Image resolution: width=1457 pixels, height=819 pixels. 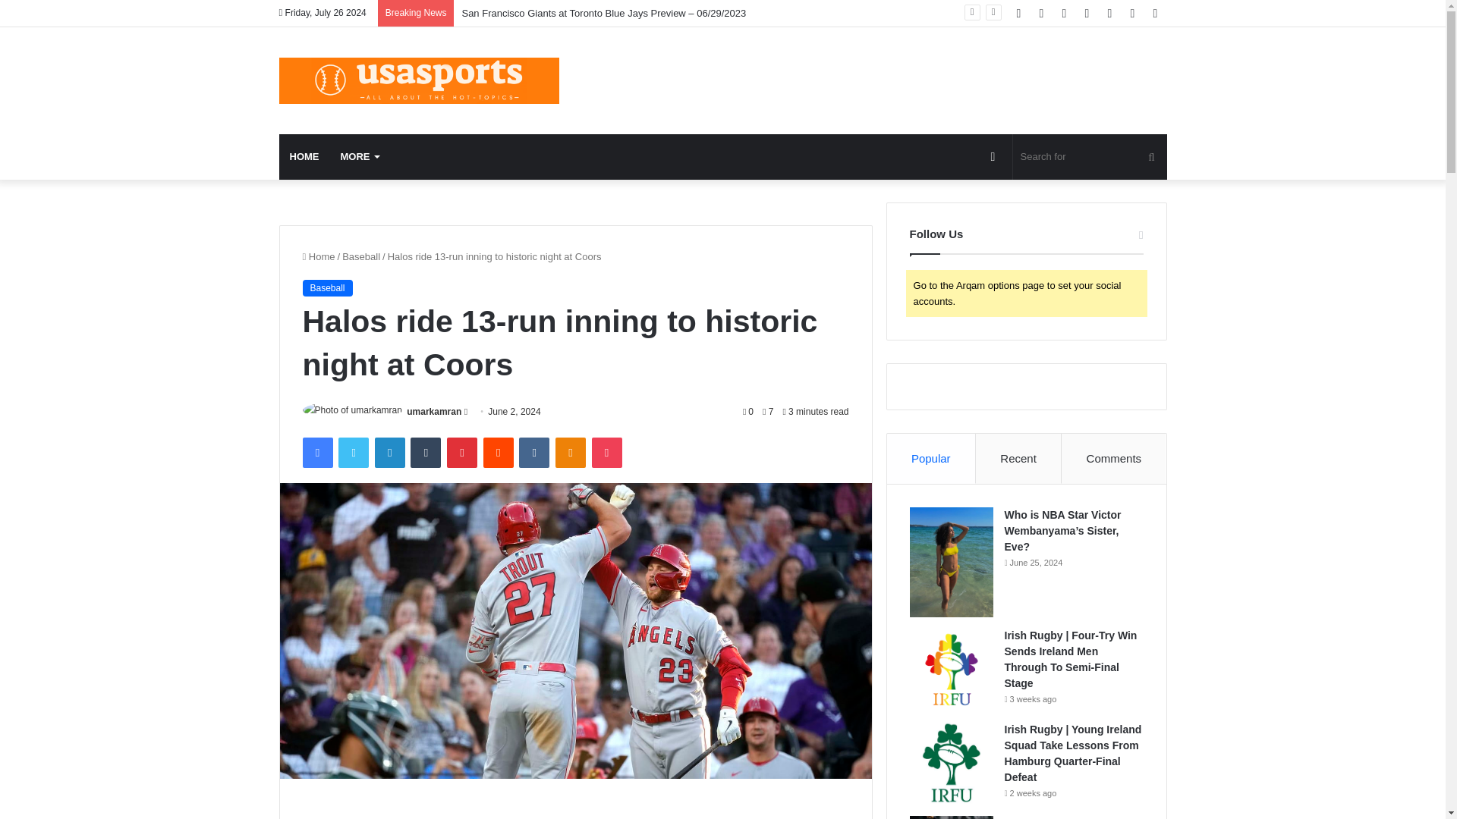 What do you see at coordinates (318, 256) in the screenshot?
I see `Home` at bounding box center [318, 256].